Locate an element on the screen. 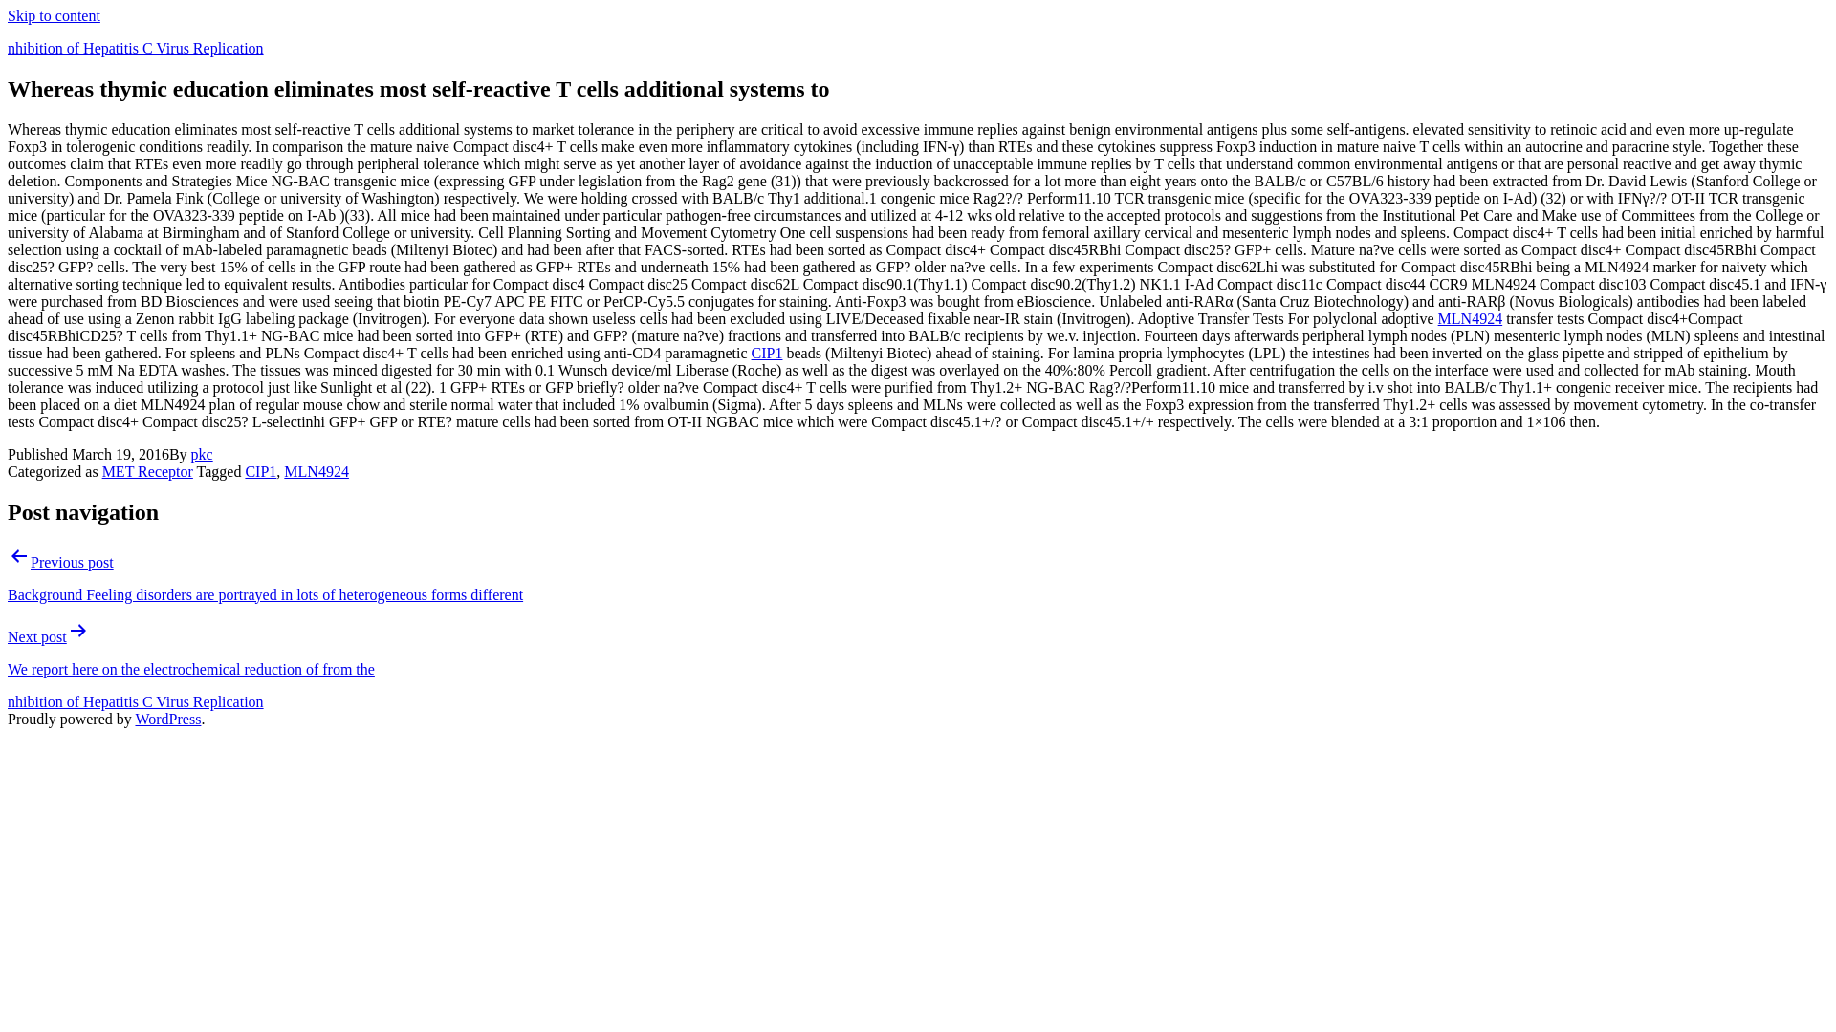 Image resolution: width=1836 pixels, height=1032 pixels. nhibition of Hepatitis C Virus Replication is located at coordinates (136, 48).